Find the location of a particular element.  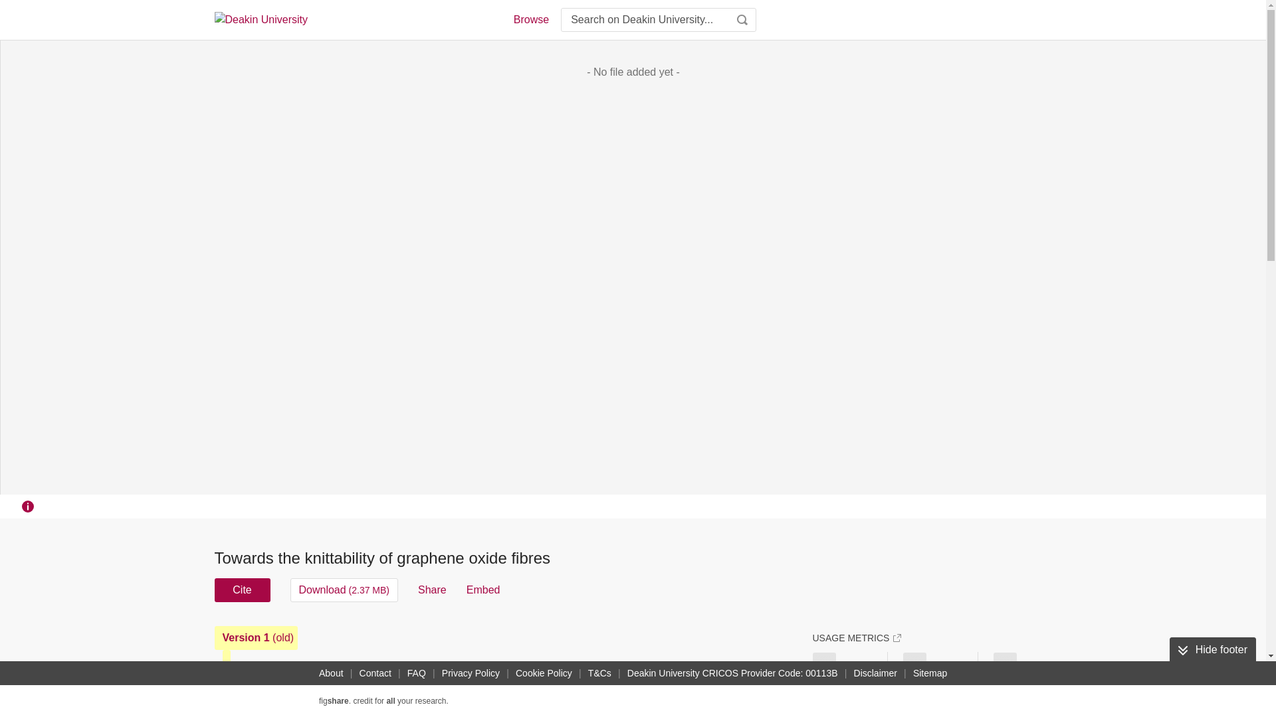

USAGE METRICS is located at coordinates (856, 637).